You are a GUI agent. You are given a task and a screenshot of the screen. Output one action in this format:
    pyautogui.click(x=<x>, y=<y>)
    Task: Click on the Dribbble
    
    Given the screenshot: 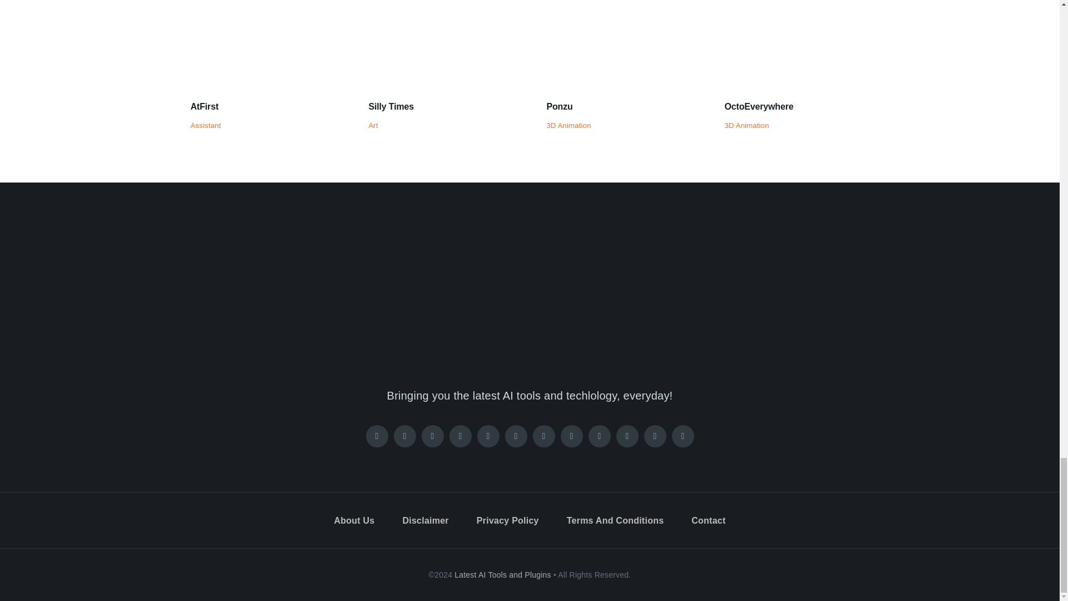 What is the action you would take?
    pyautogui.click(x=600, y=436)
    